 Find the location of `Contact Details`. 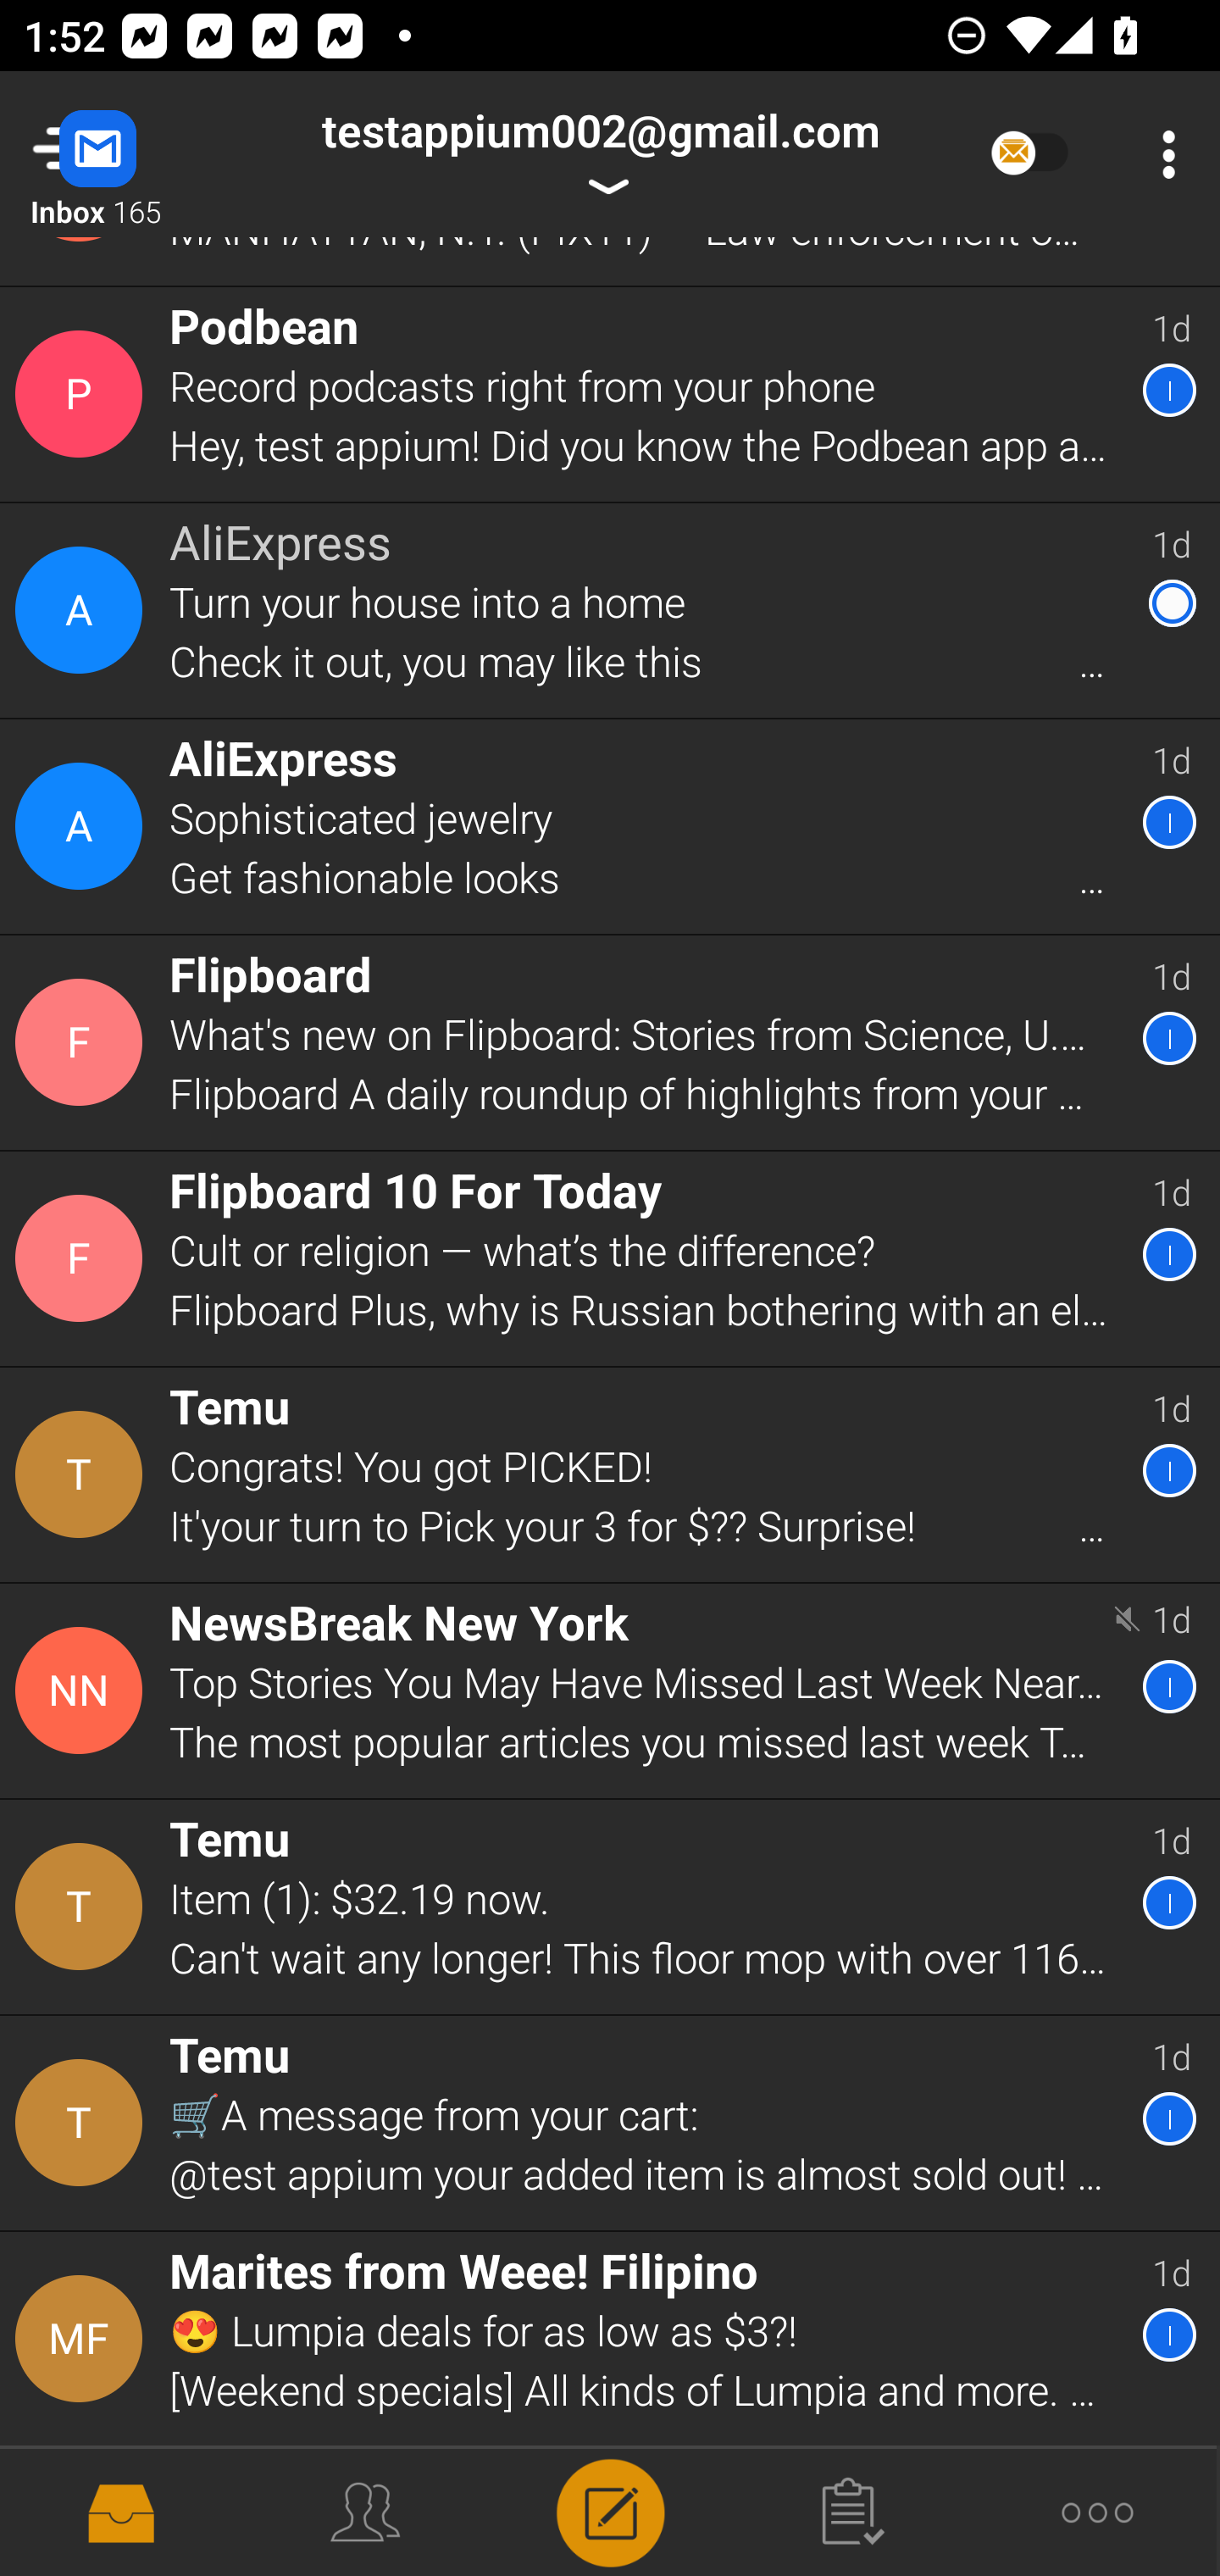

Contact Details is located at coordinates (83, 1257).